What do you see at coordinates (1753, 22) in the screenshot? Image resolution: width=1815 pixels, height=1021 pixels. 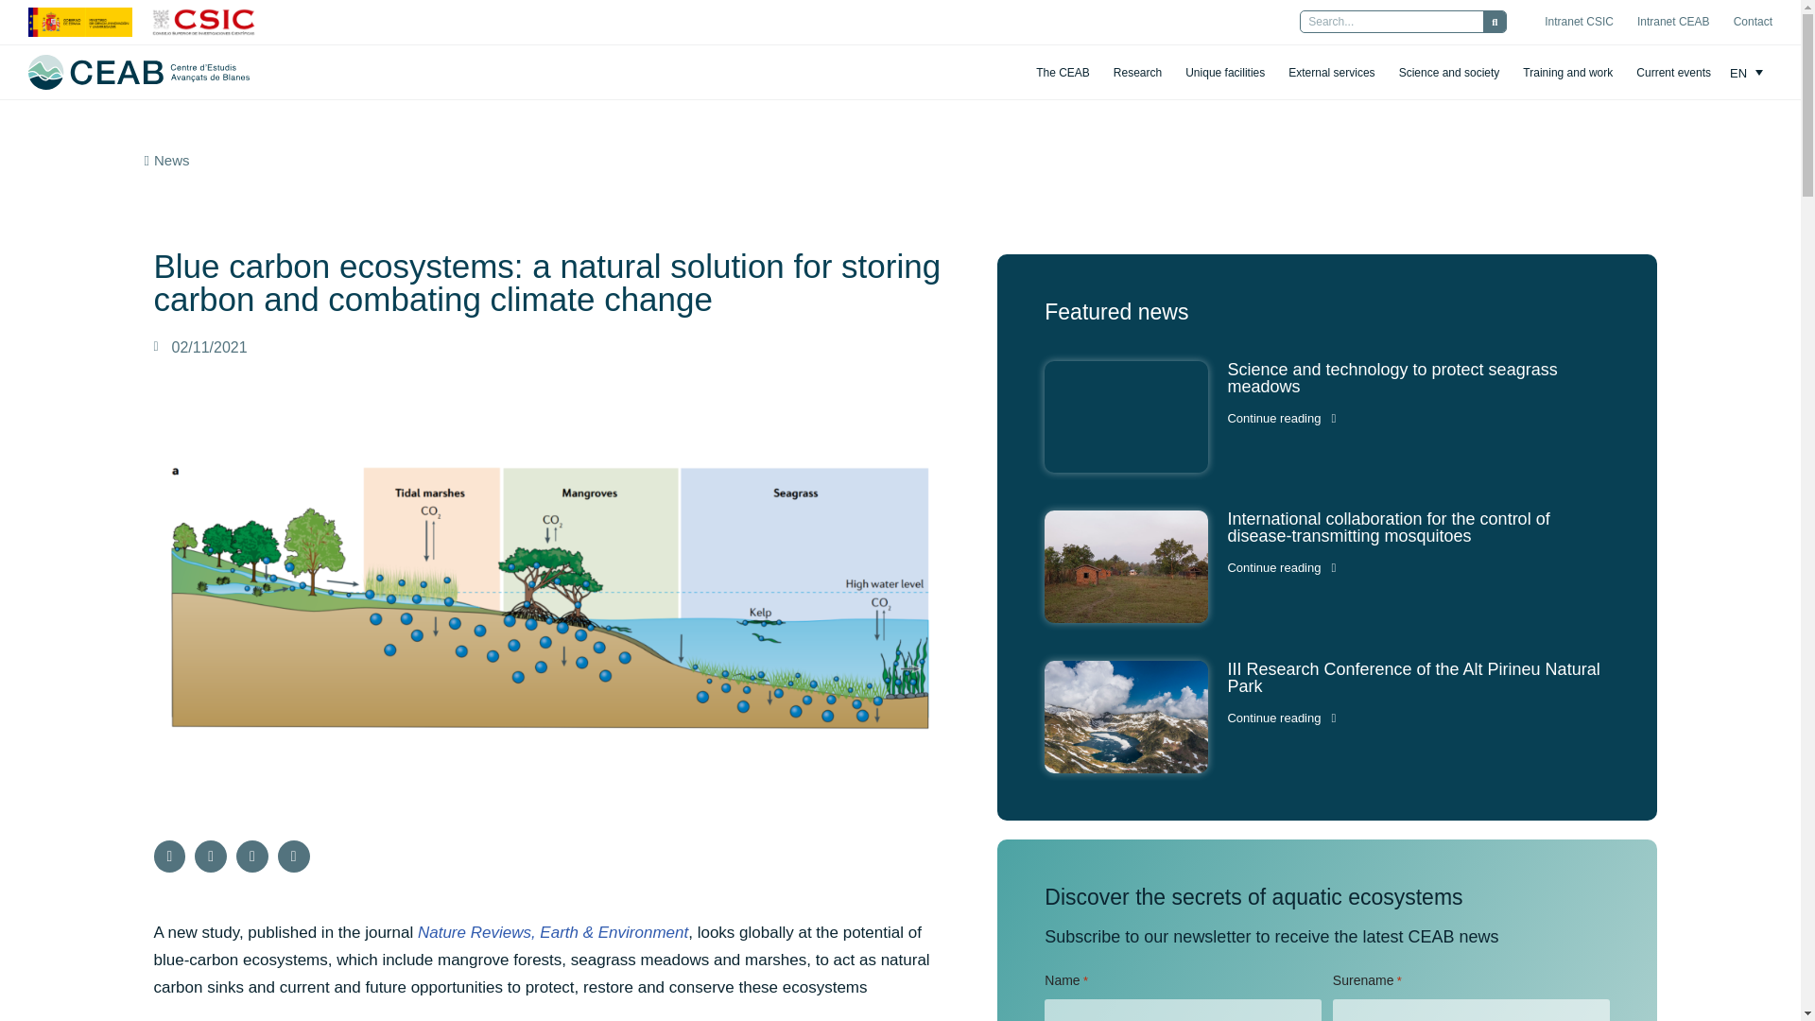 I see `Contact` at bounding box center [1753, 22].